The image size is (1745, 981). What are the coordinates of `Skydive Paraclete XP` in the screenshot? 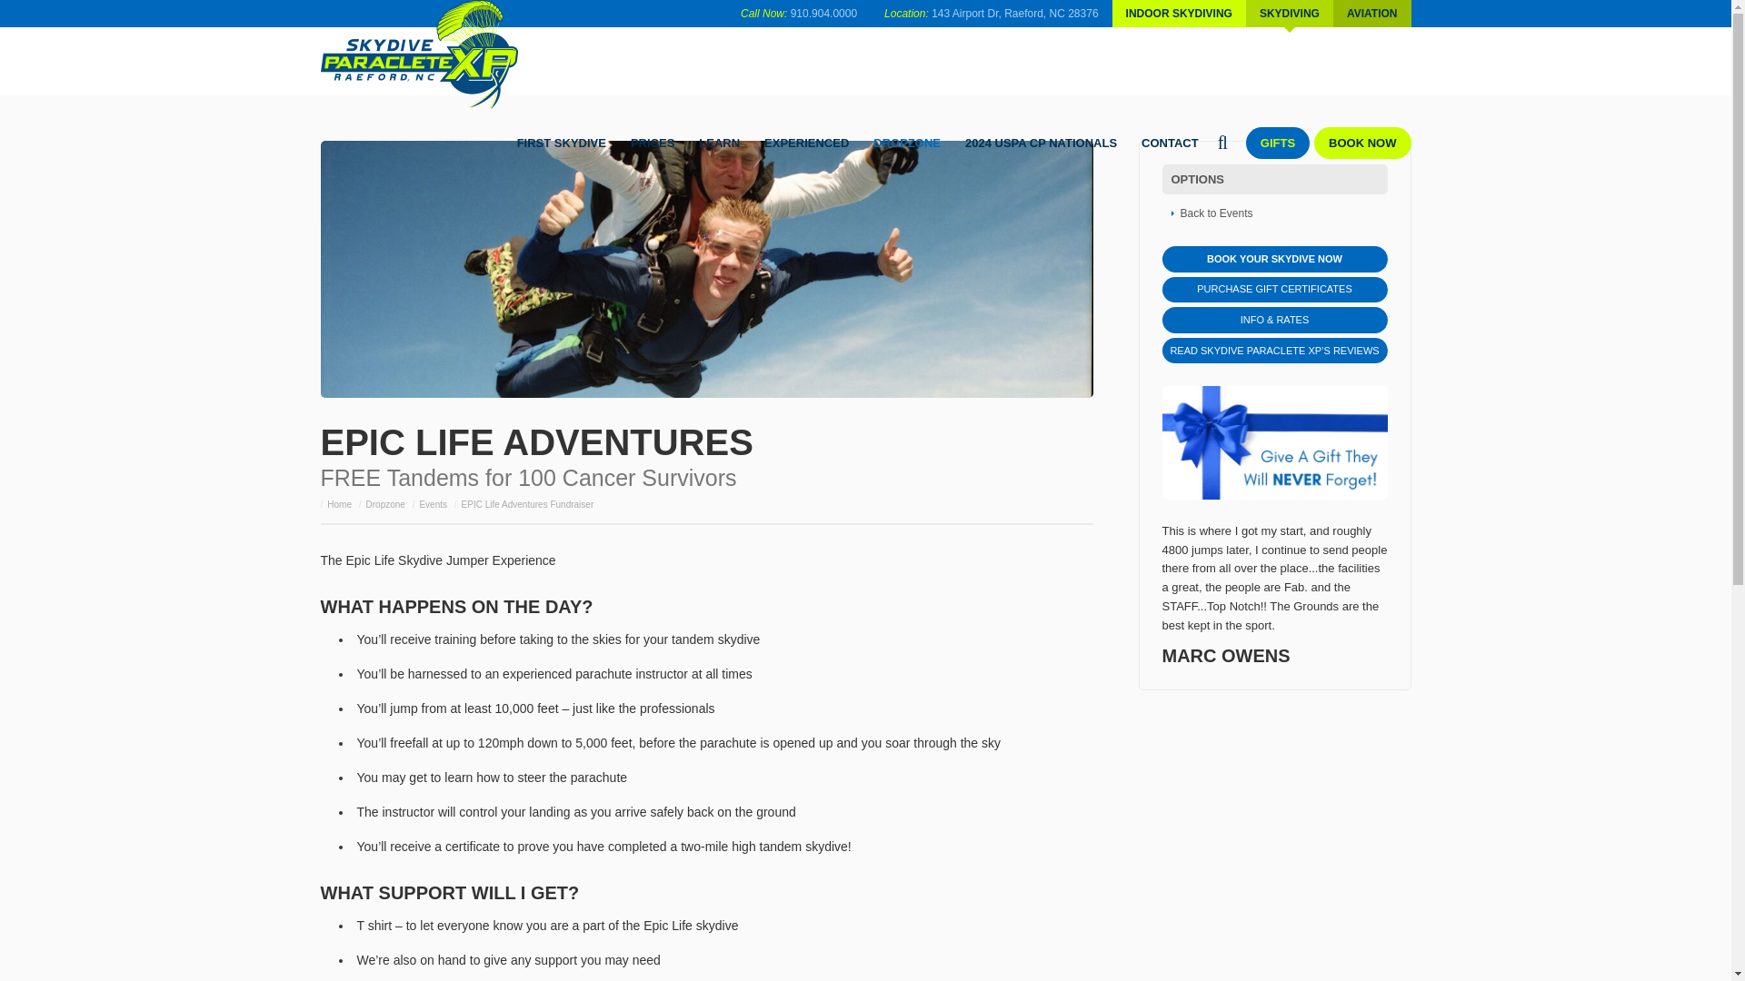 It's located at (424, 54).